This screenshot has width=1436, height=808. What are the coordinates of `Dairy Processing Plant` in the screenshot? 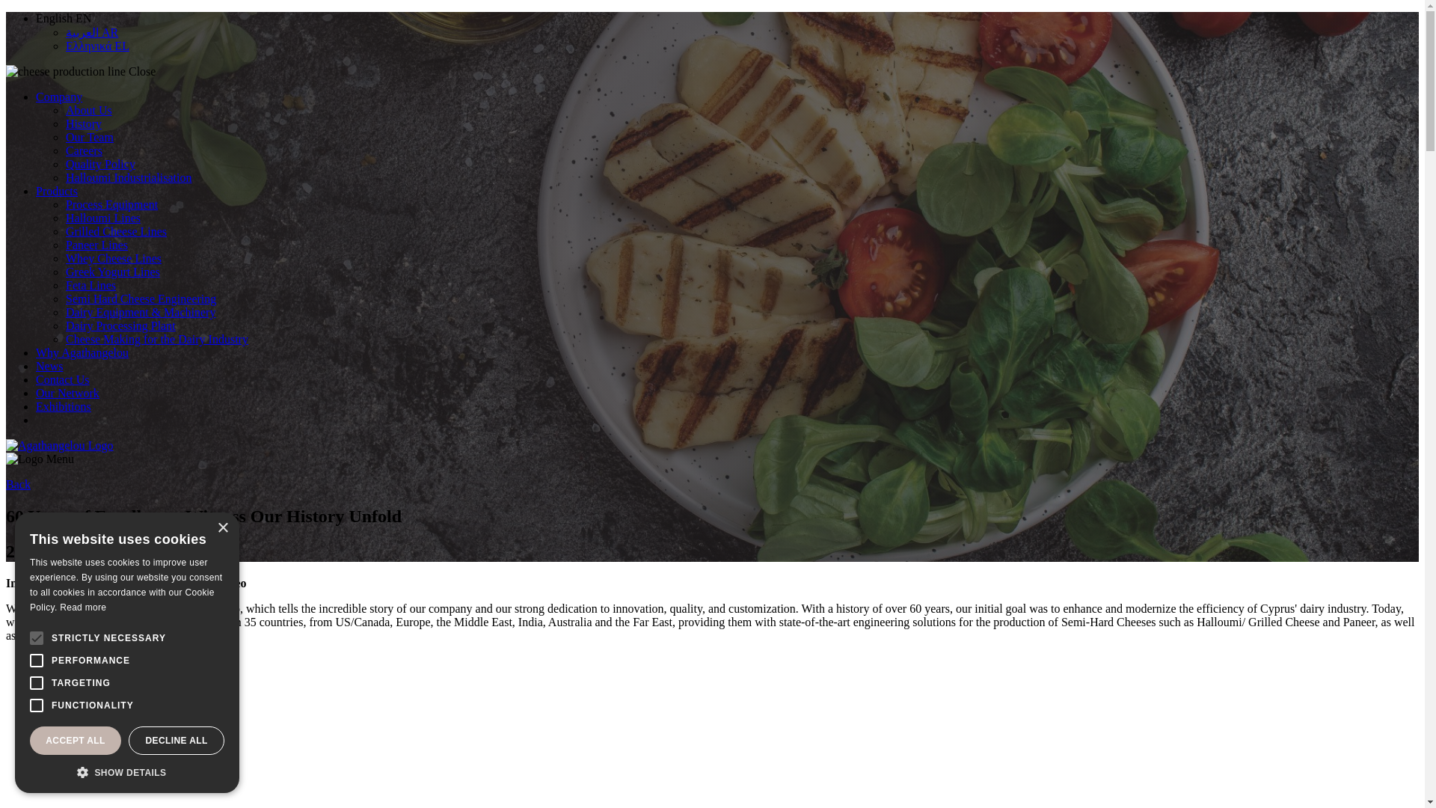 It's located at (120, 325).